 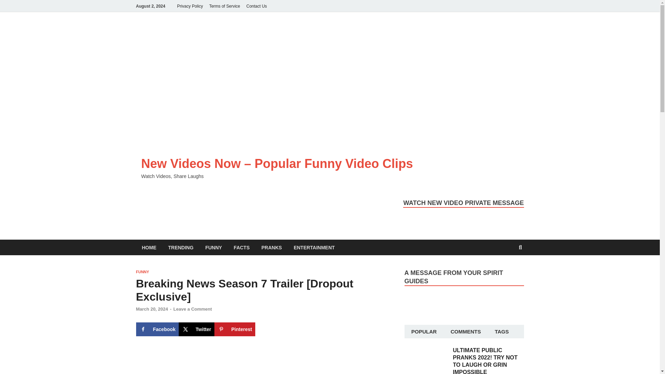 I want to click on Pinterest, so click(x=235, y=329).